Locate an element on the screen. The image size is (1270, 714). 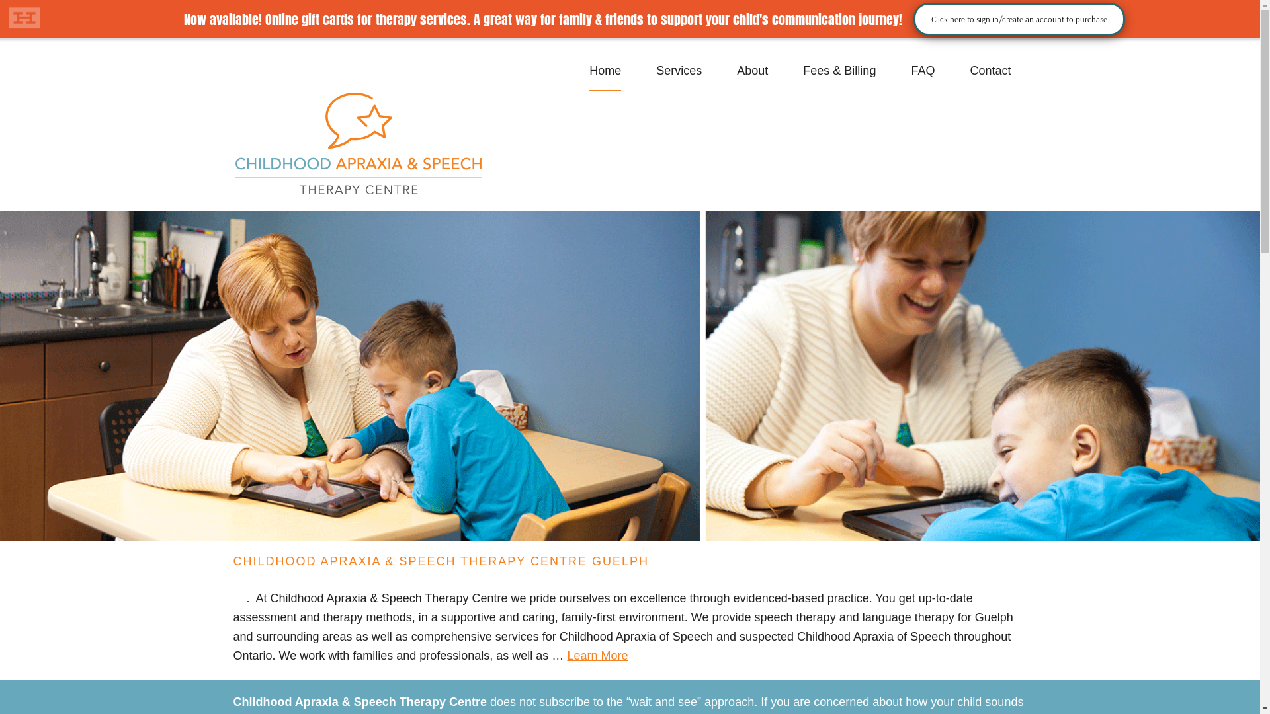
Services is located at coordinates (679, 71).